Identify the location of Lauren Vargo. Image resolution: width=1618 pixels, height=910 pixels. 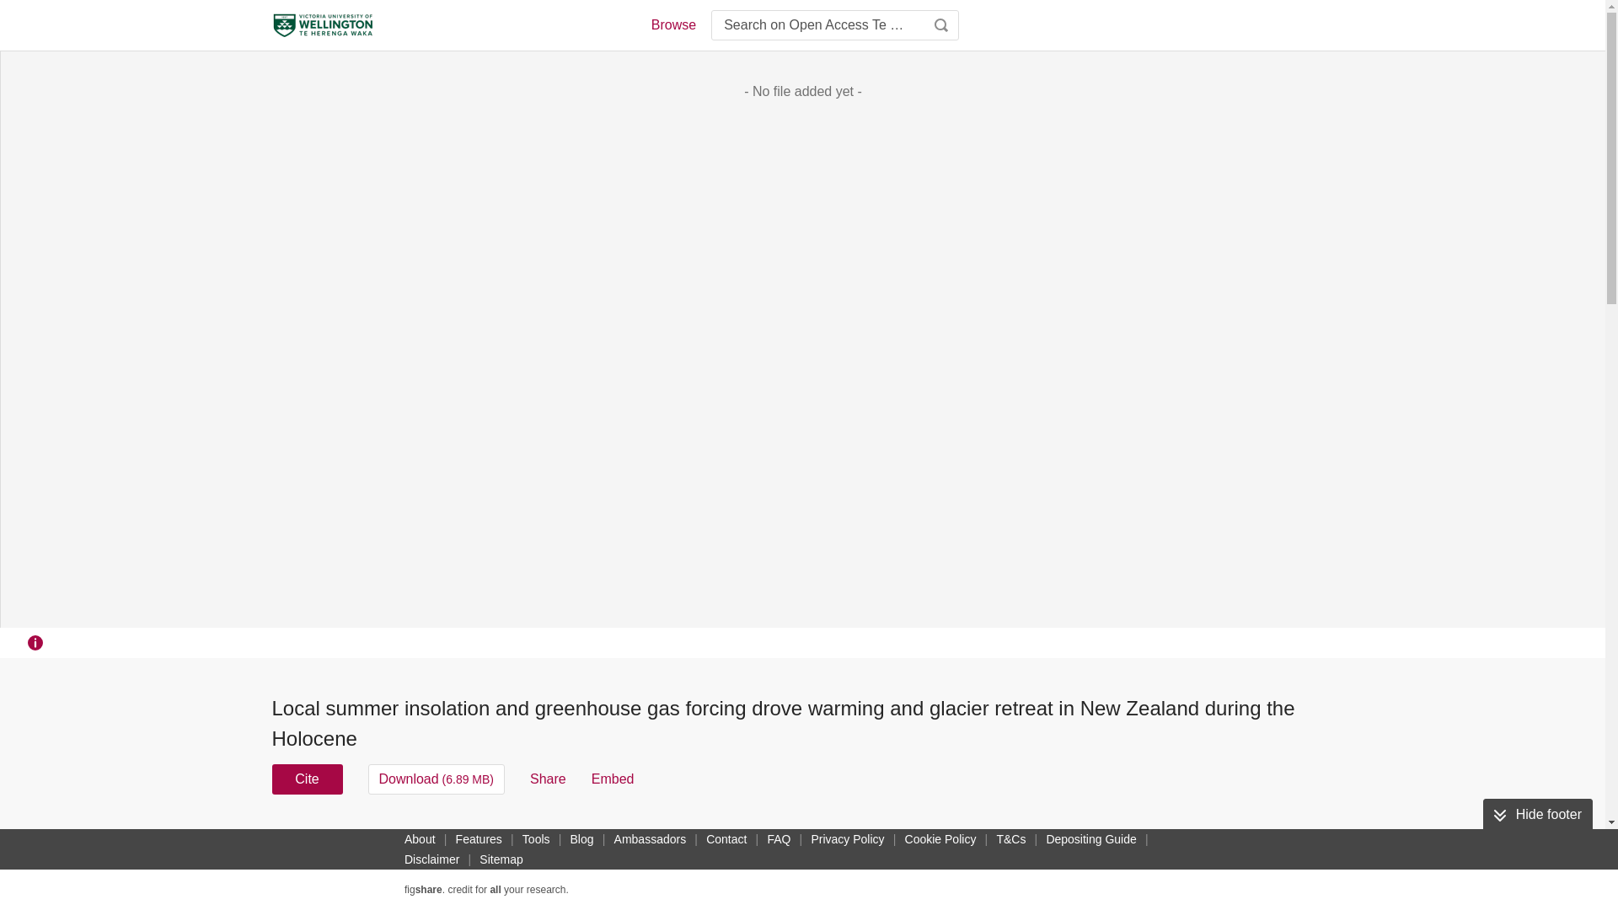
(516, 854).